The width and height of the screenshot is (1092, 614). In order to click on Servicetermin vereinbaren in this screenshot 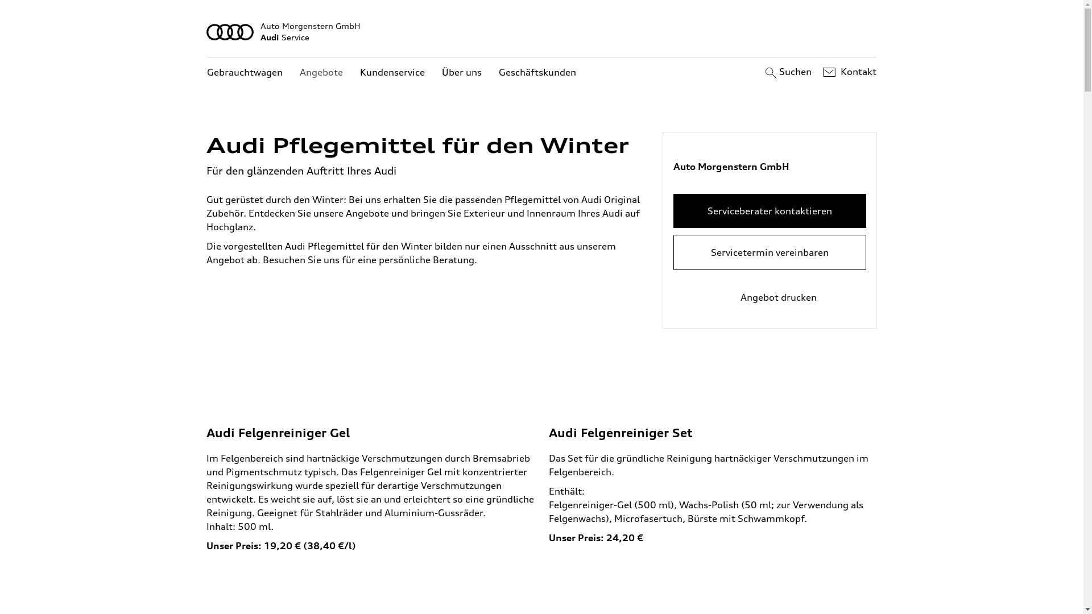, I will do `click(770, 252)`.